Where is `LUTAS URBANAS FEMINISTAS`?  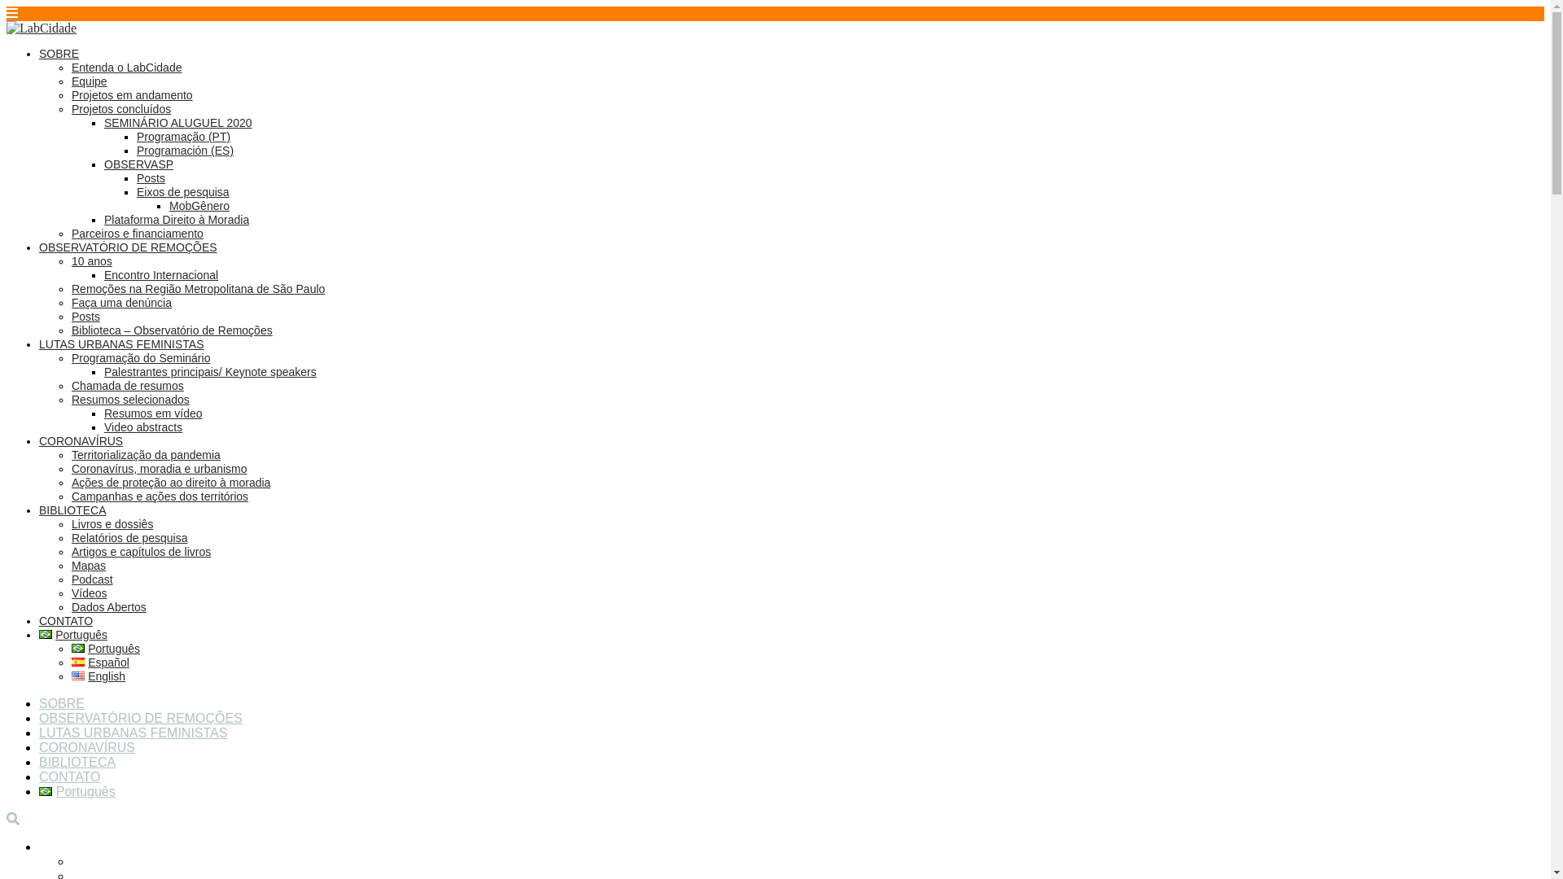 LUTAS URBANAS FEMINISTAS is located at coordinates (122, 344).